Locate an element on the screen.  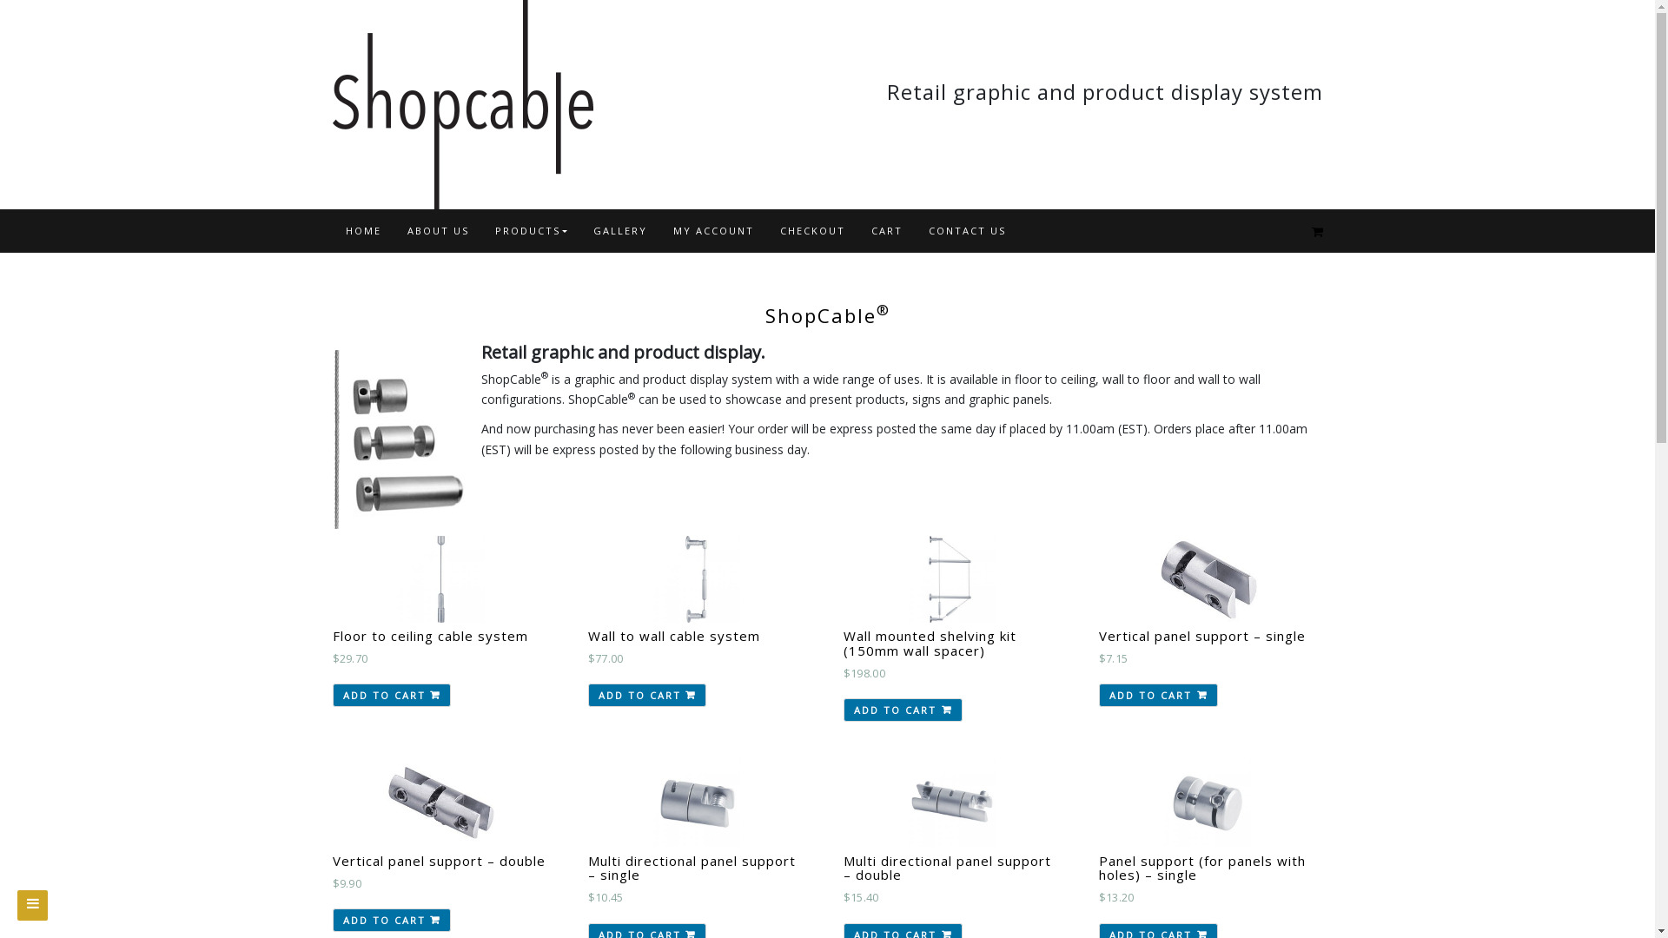
ADD TO CART is located at coordinates (391, 695).